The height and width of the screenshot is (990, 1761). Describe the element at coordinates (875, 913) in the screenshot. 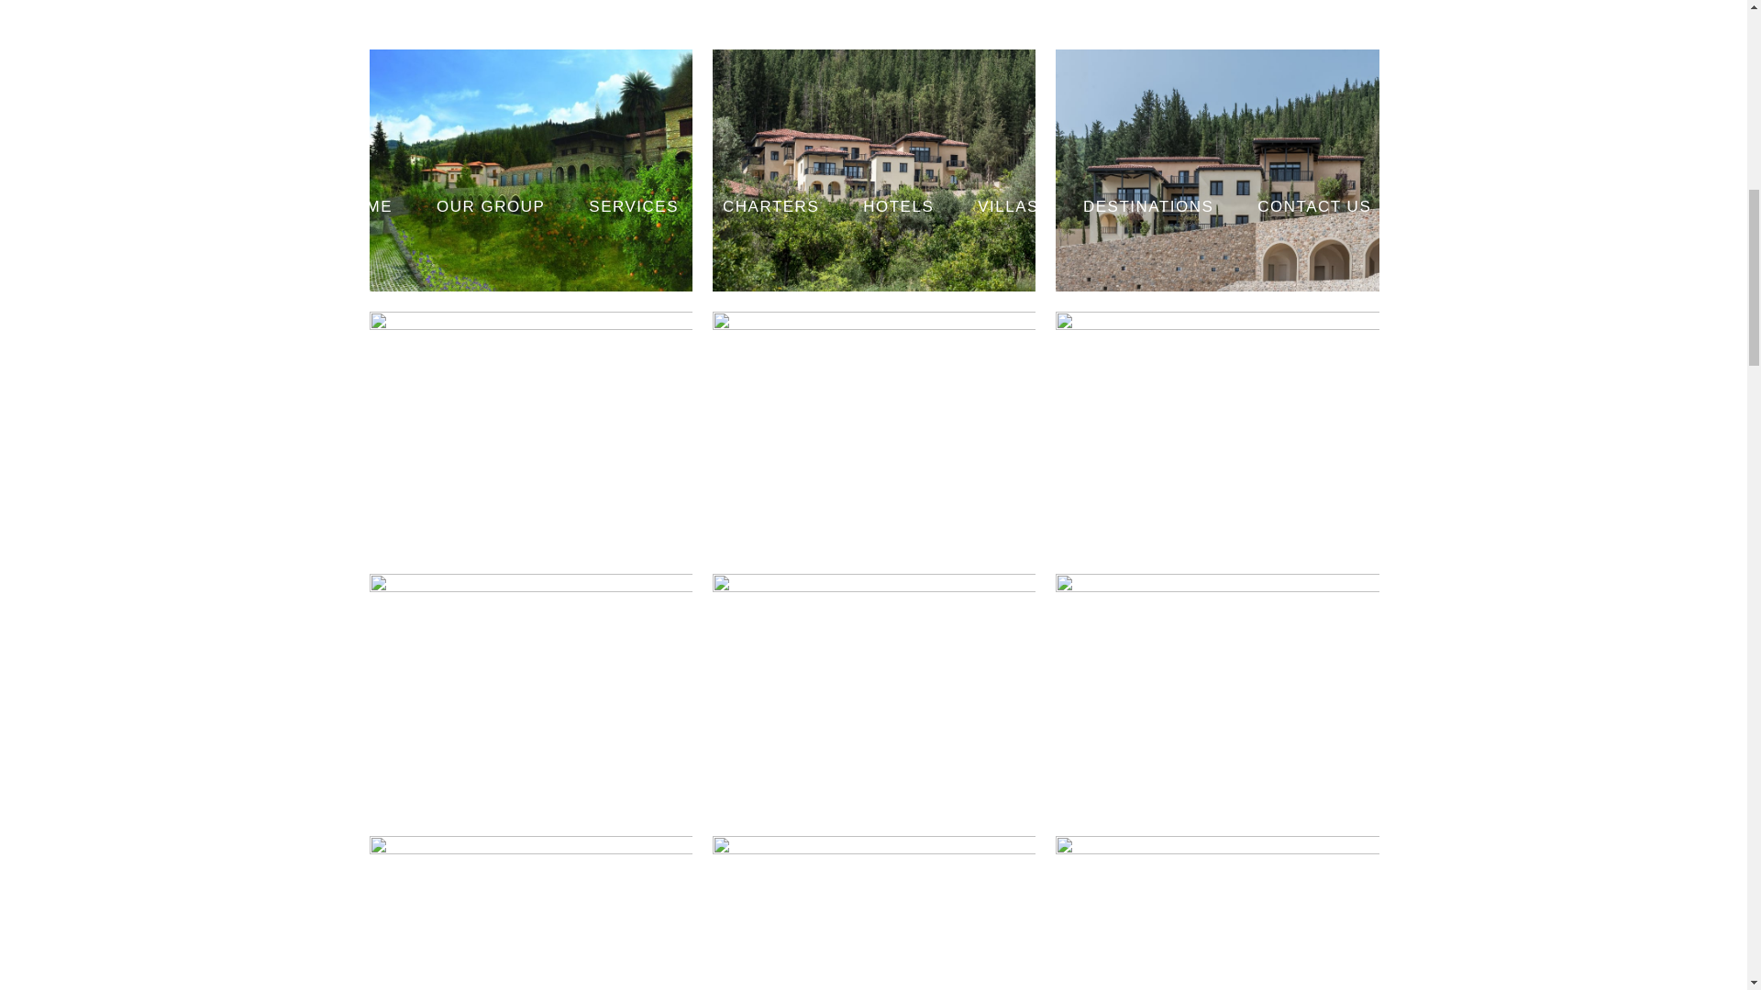

I see `High-Res-55` at that location.